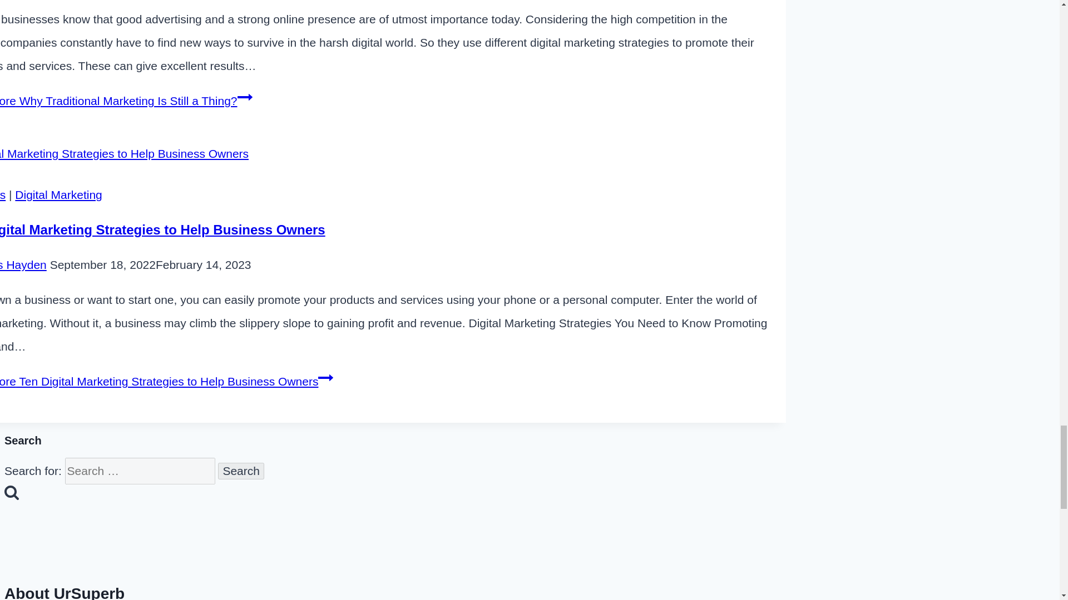 The width and height of the screenshot is (1068, 600). I want to click on Continue, so click(245, 97).